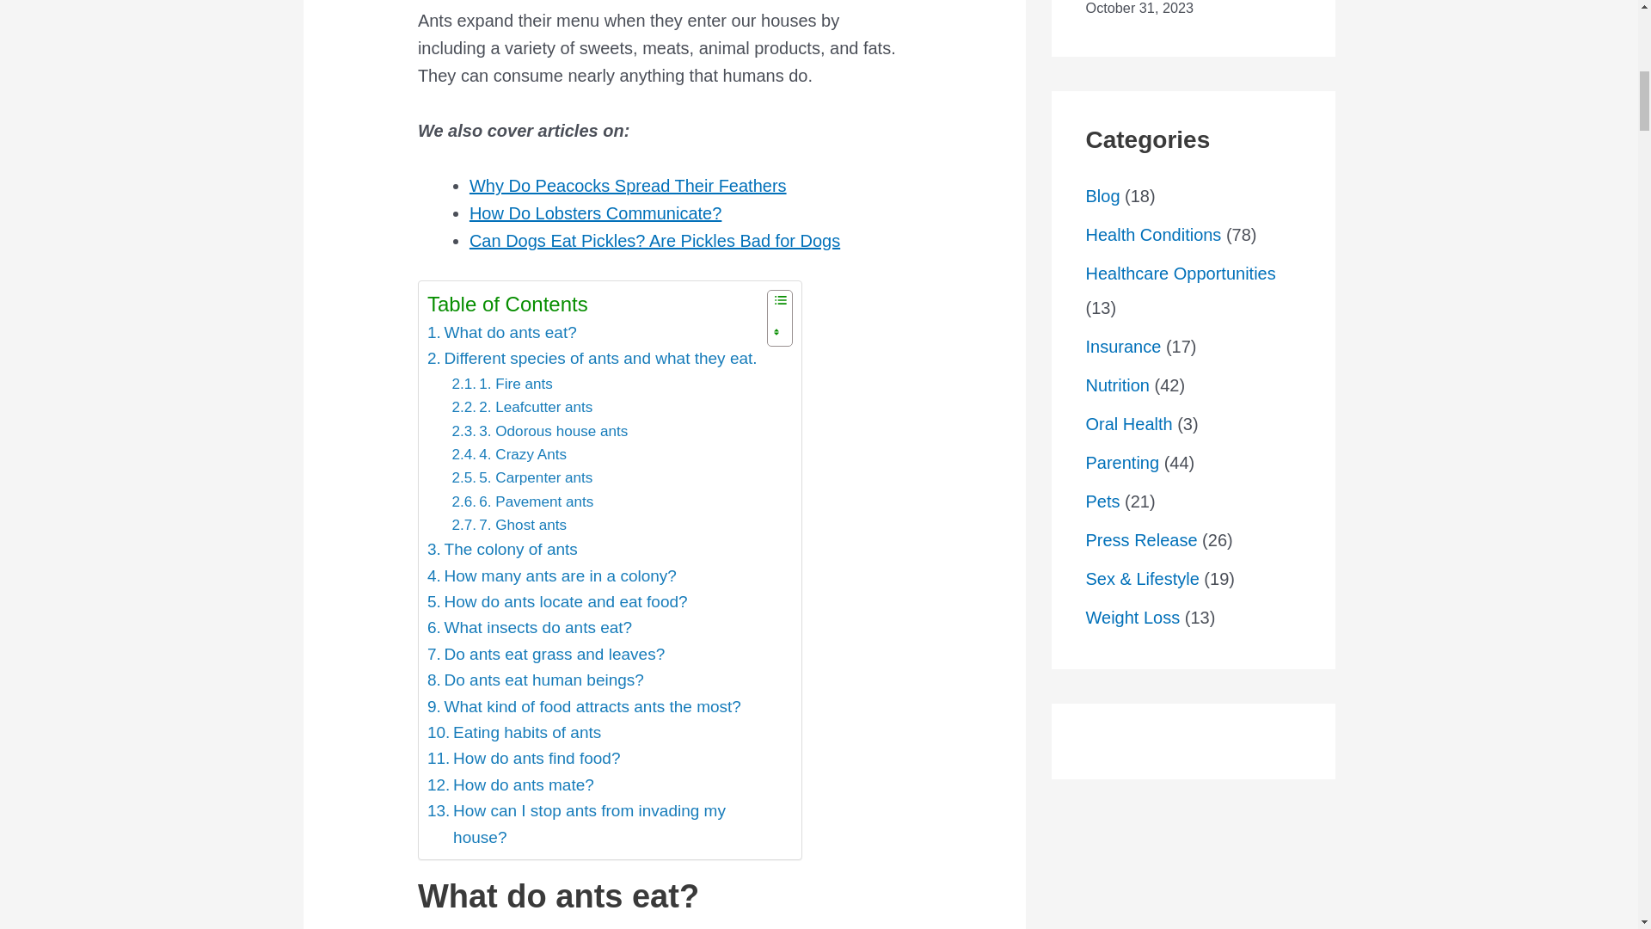  I want to click on Different species of ants and what they eat., so click(592, 358).